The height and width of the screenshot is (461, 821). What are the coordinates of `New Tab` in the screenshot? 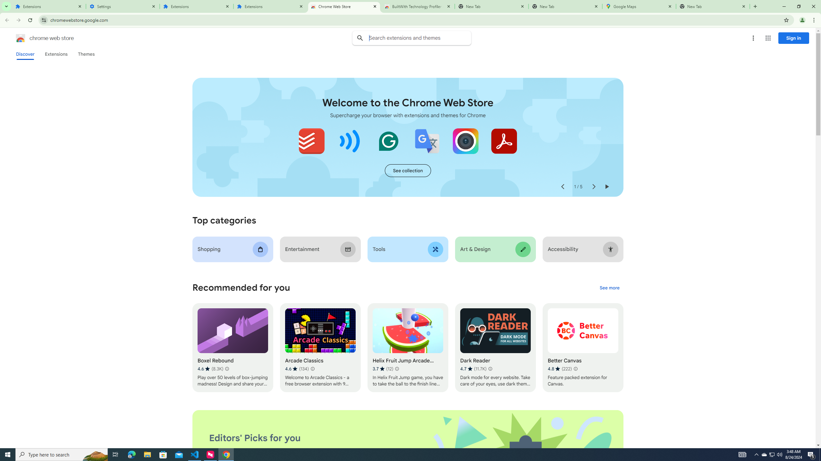 It's located at (565, 6).